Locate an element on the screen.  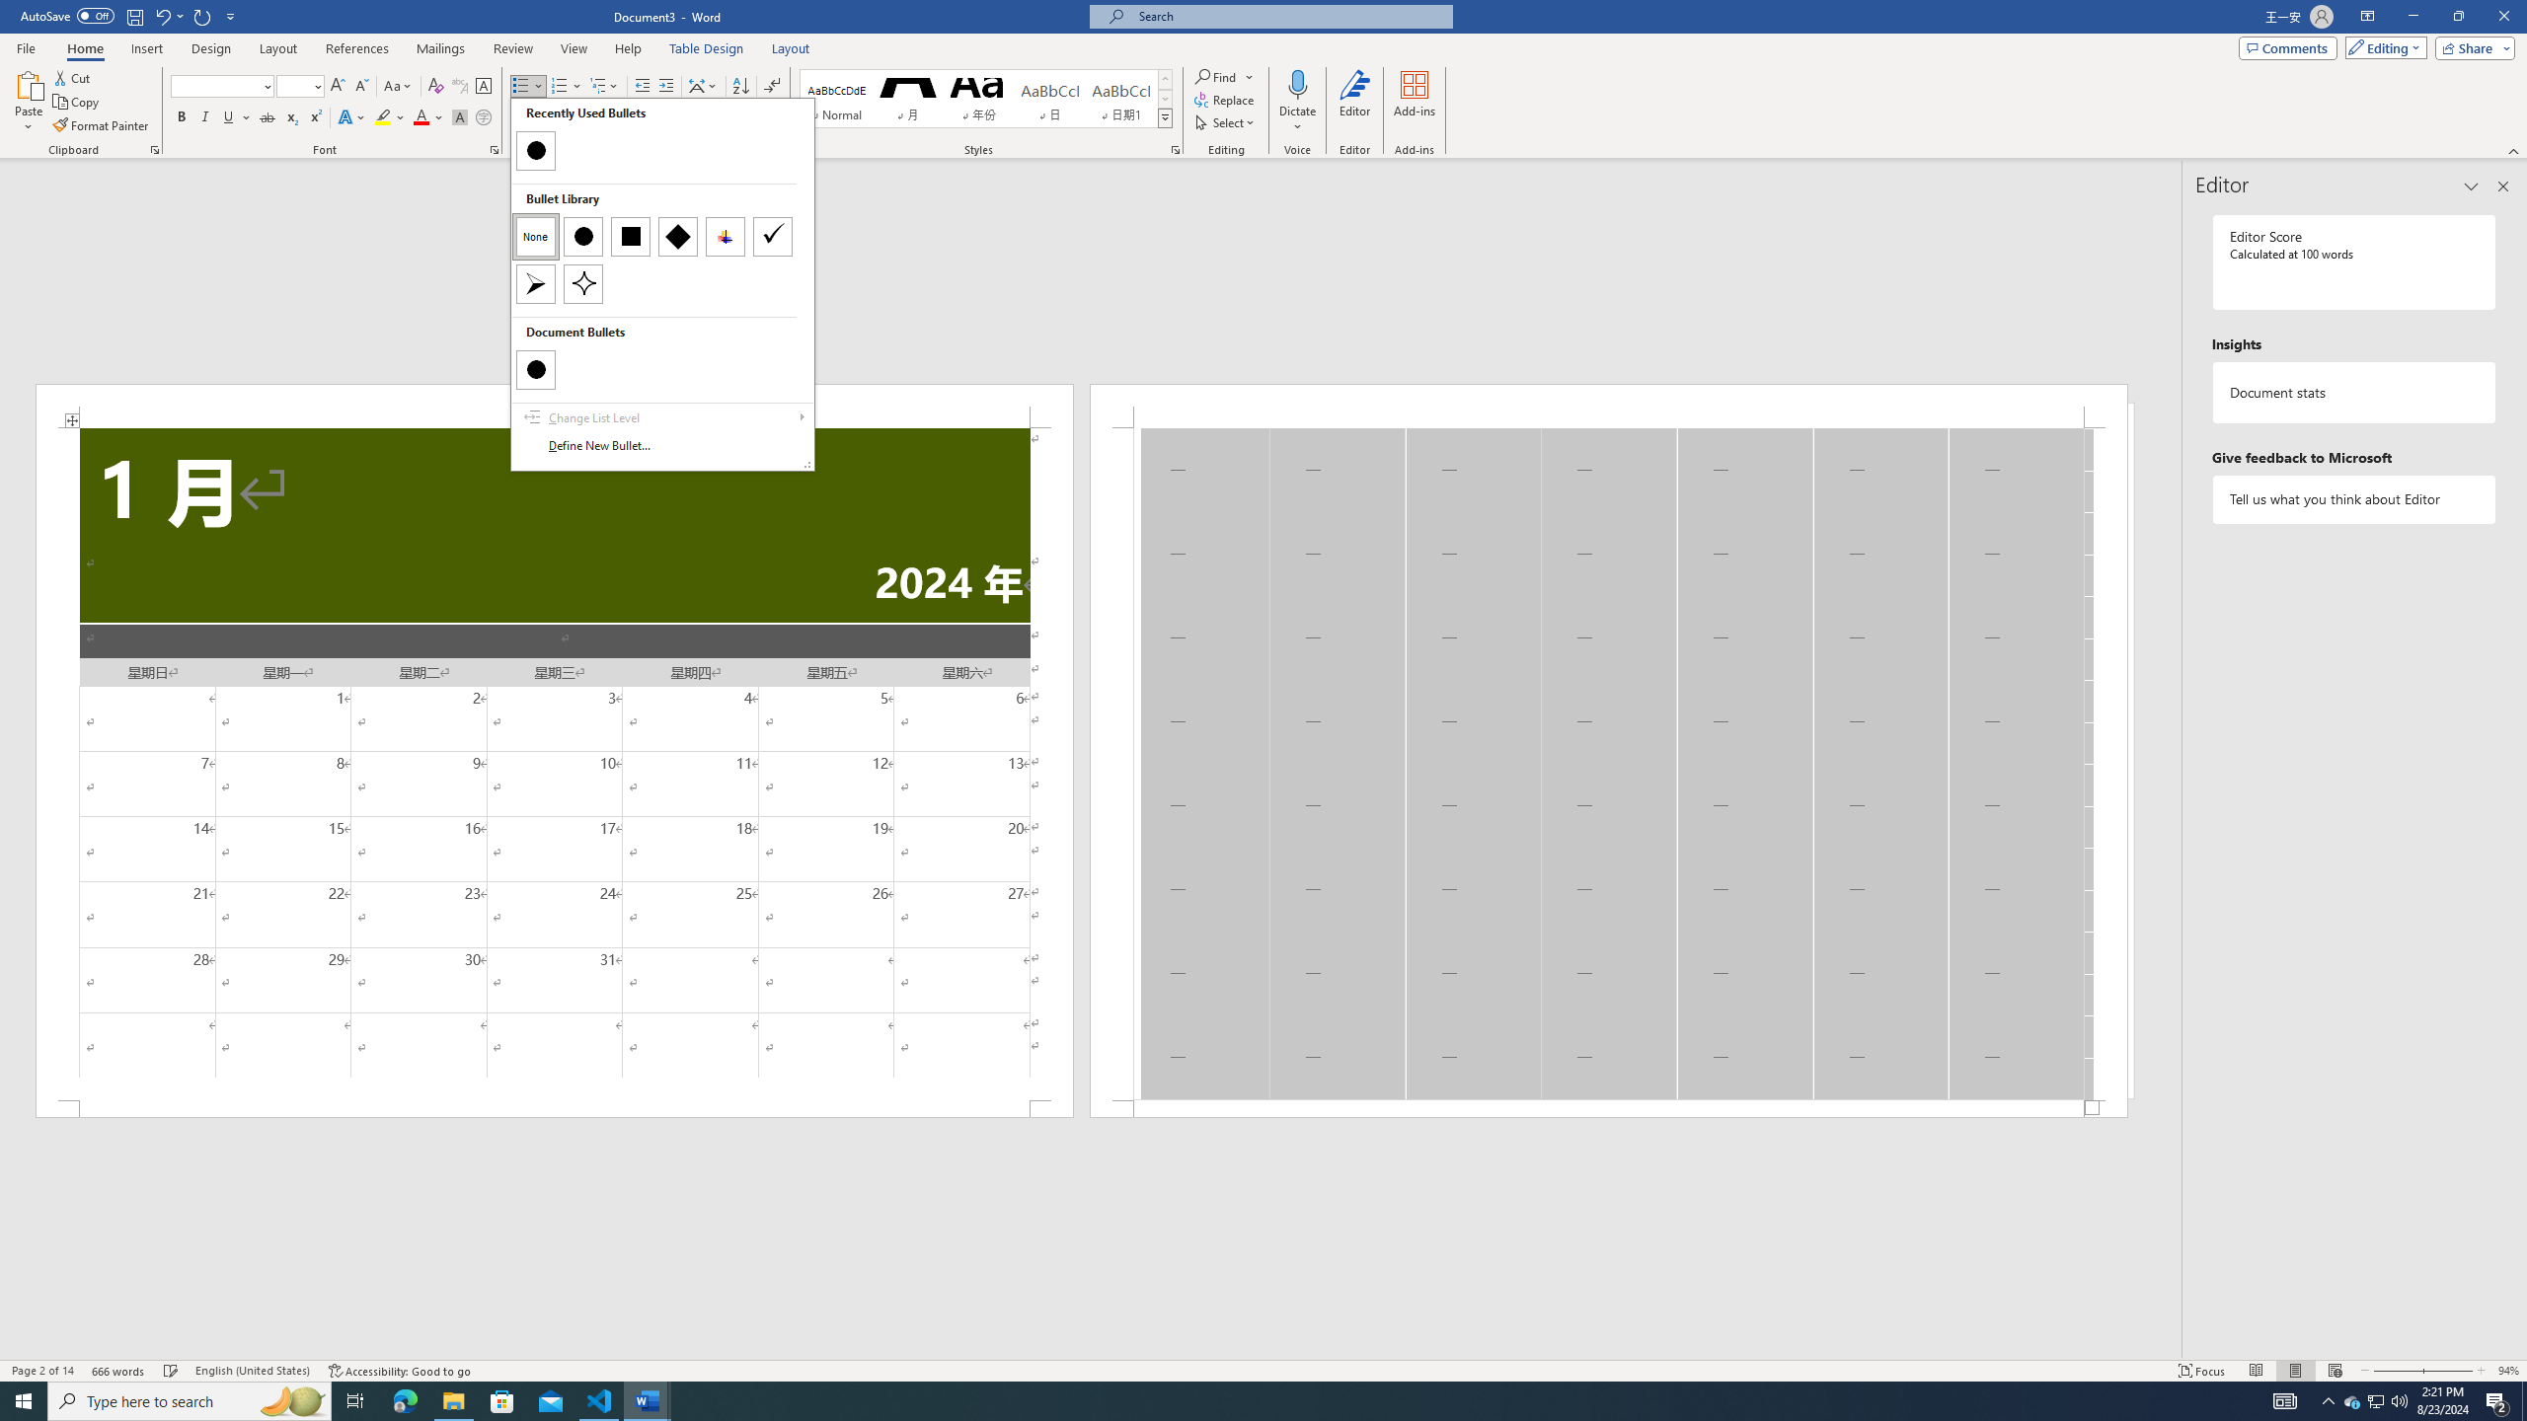
Layout is located at coordinates (791, 48).